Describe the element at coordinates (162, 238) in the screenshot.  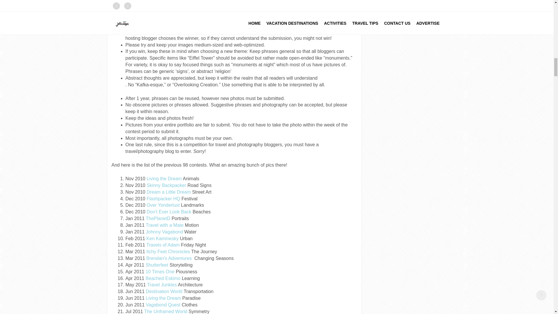
I see `Ken Kaminesky` at that location.